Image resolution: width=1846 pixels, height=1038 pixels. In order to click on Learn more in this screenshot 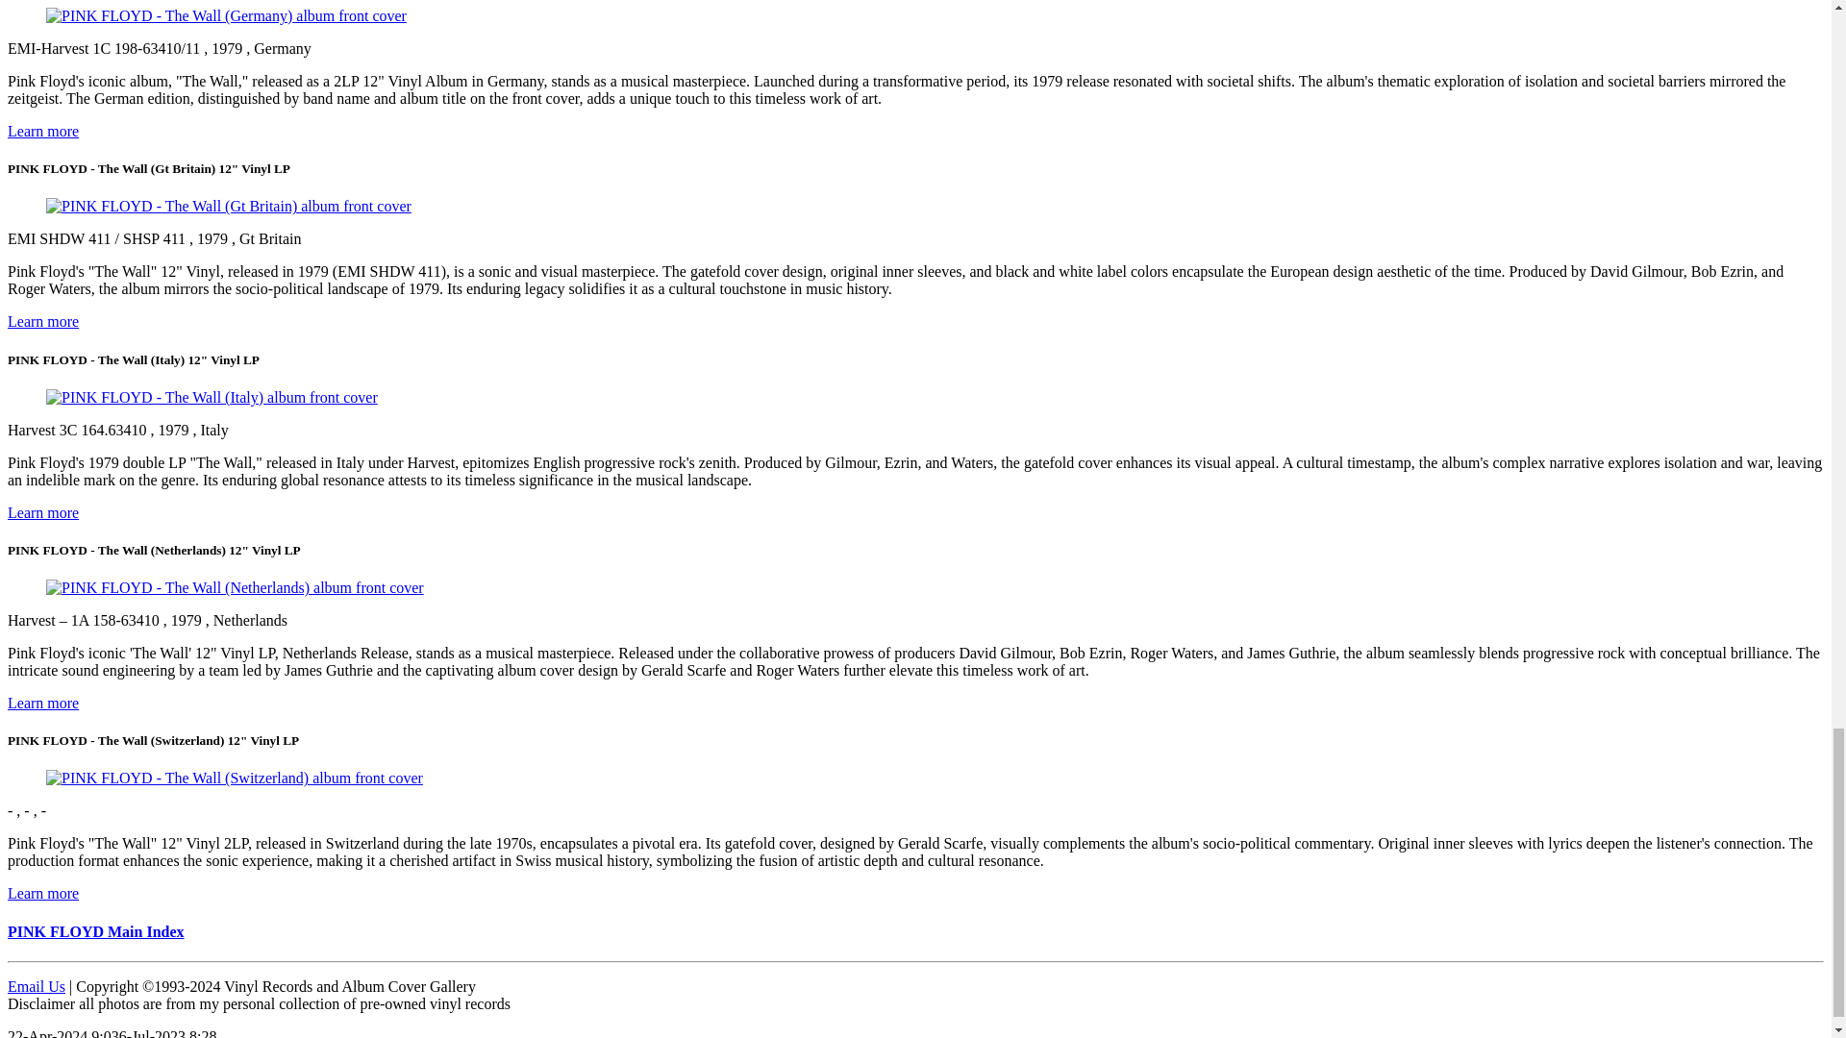, I will do `click(42, 321)`.